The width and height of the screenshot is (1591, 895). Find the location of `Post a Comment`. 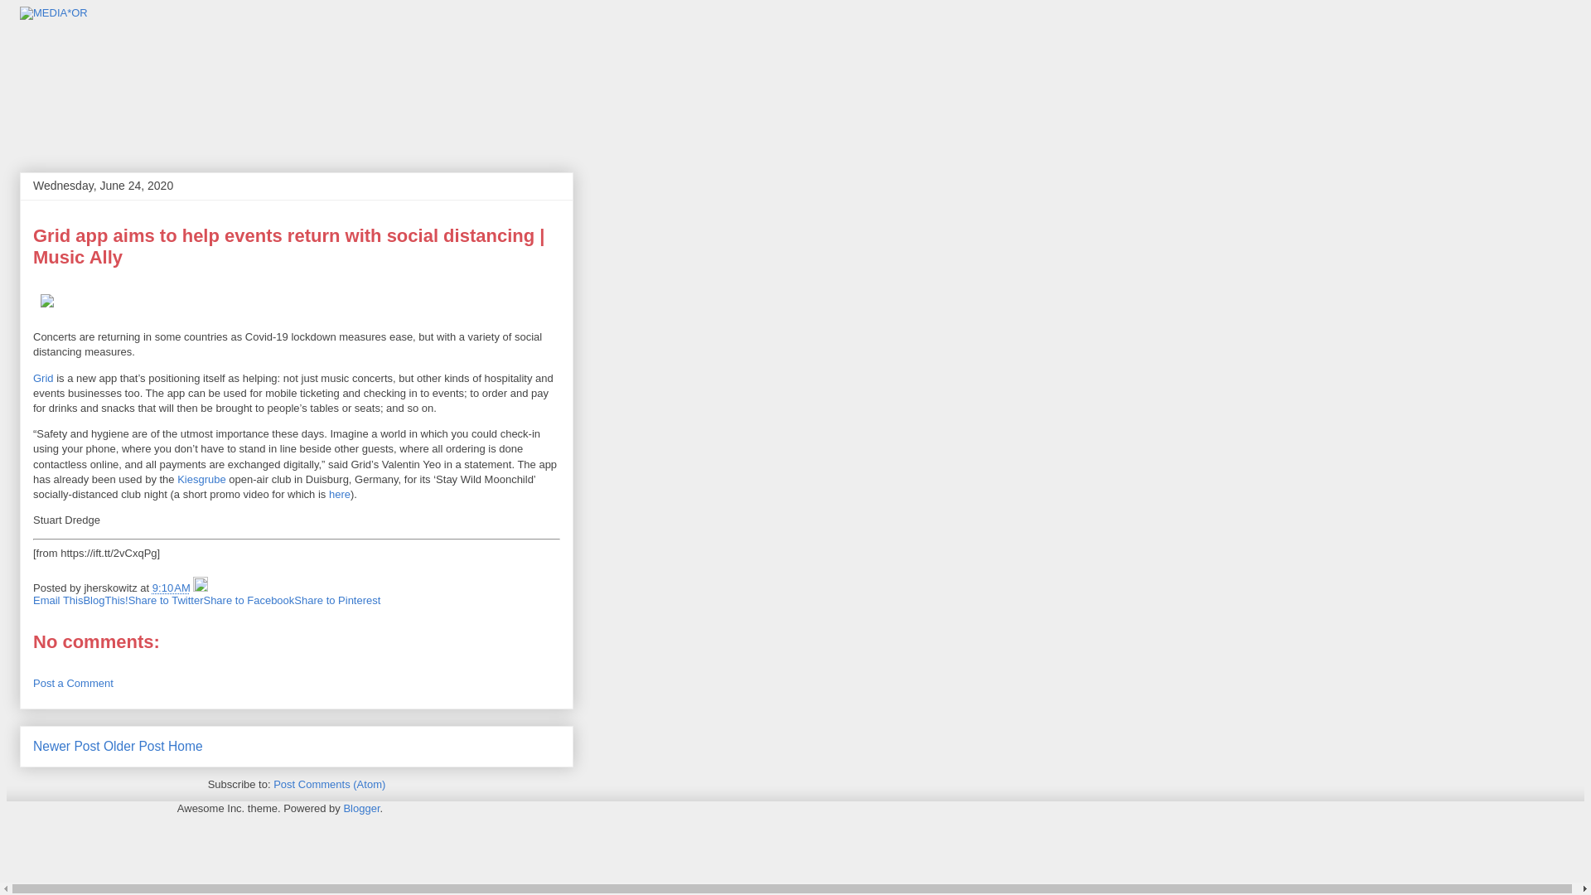

Post a Comment is located at coordinates (73, 683).